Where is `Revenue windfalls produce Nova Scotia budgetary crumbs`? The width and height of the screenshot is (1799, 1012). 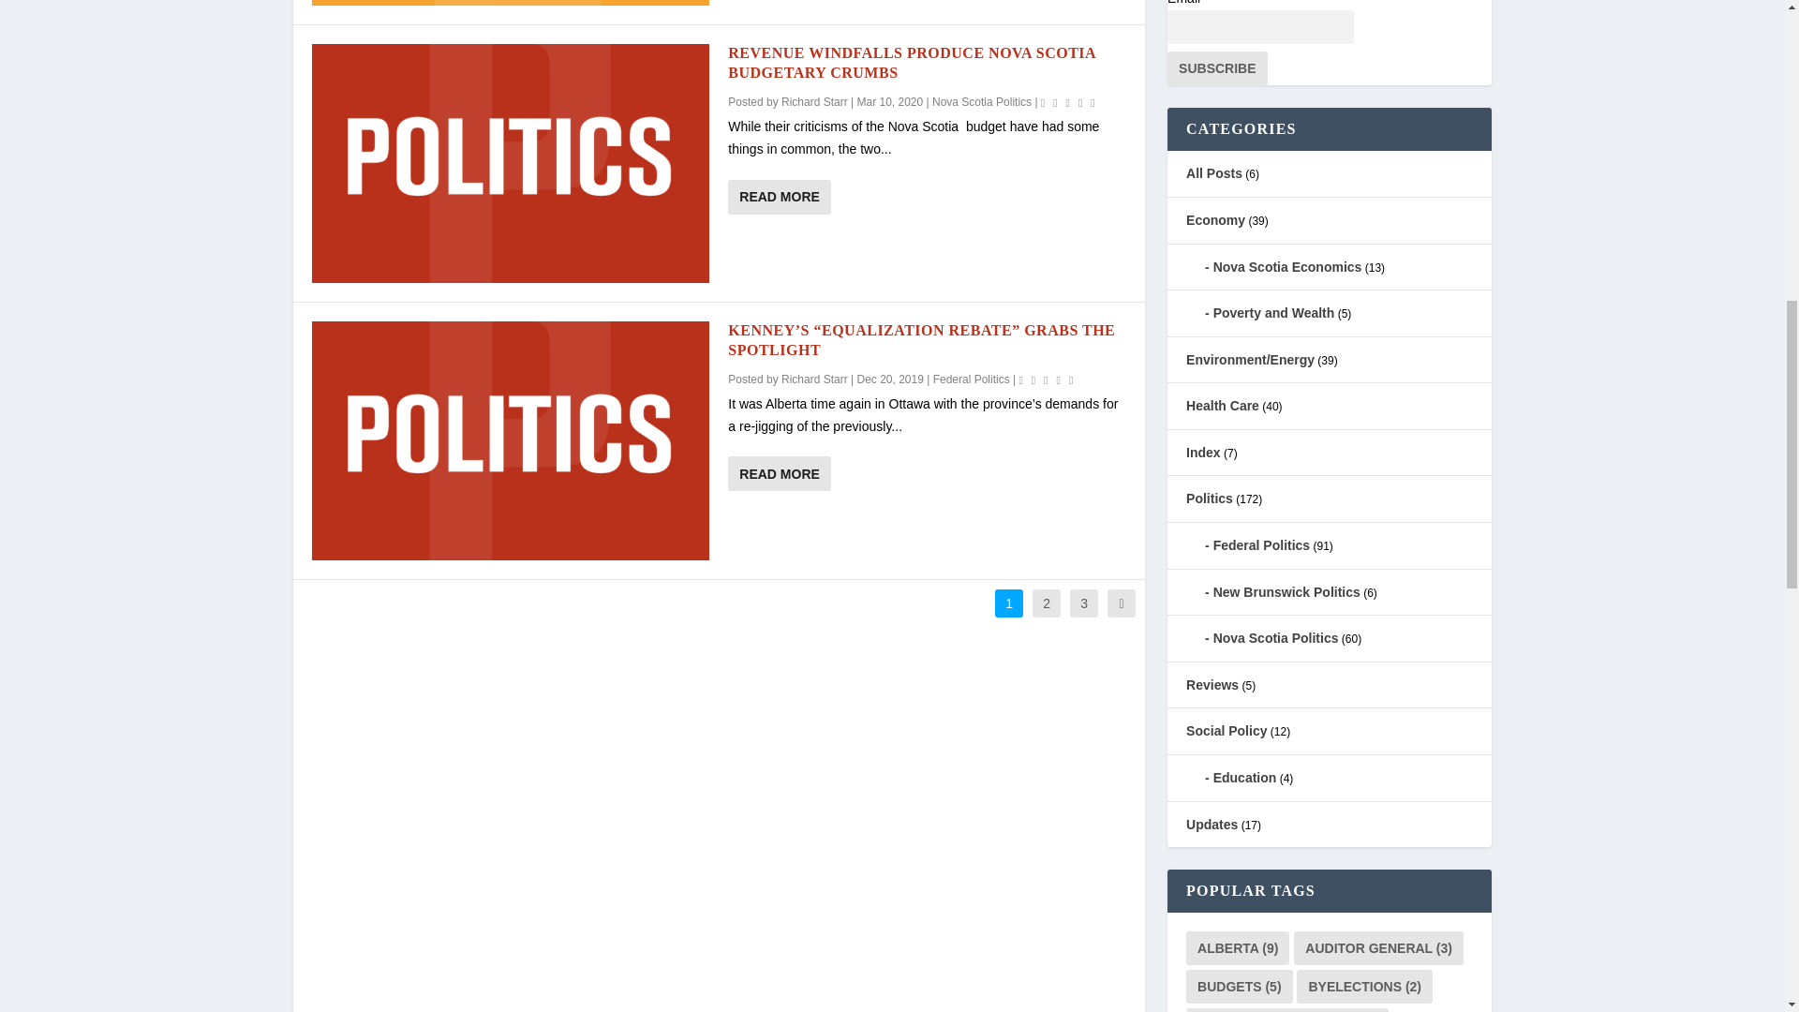
Revenue windfalls produce Nova Scotia budgetary crumbs is located at coordinates (510, 163).